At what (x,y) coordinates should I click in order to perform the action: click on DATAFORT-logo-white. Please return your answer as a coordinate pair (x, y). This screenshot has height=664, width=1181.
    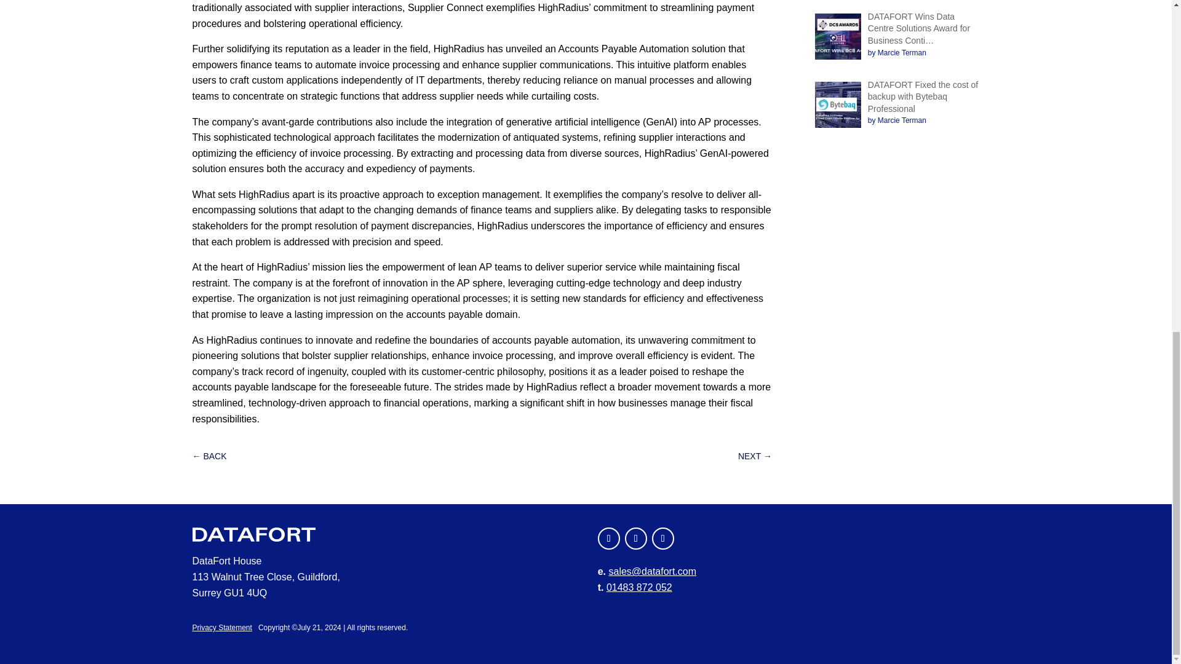
    Looking at the image, I should click on (253, 534).